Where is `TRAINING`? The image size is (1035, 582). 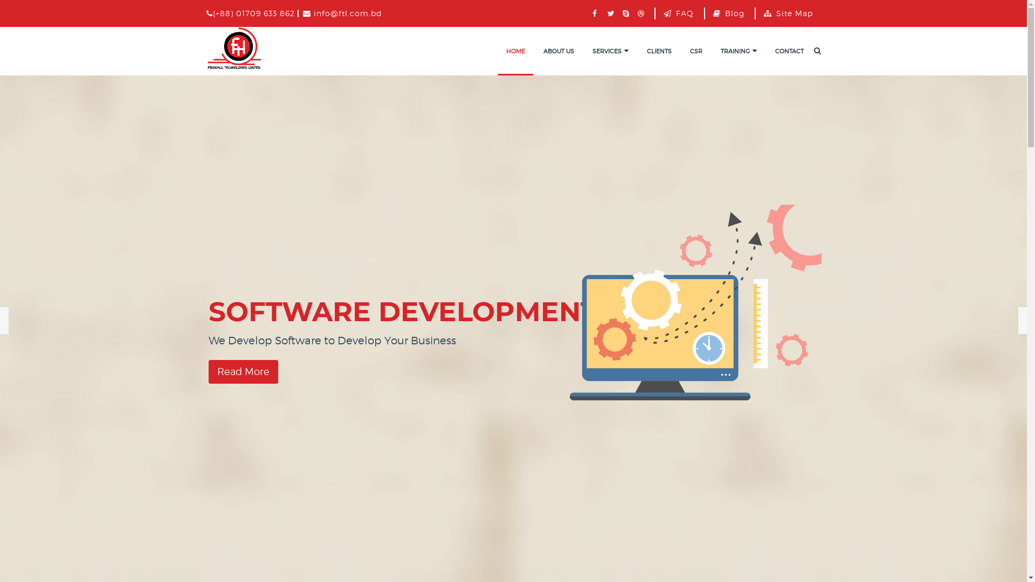
TRAINING is located at coordinates (739, 51).